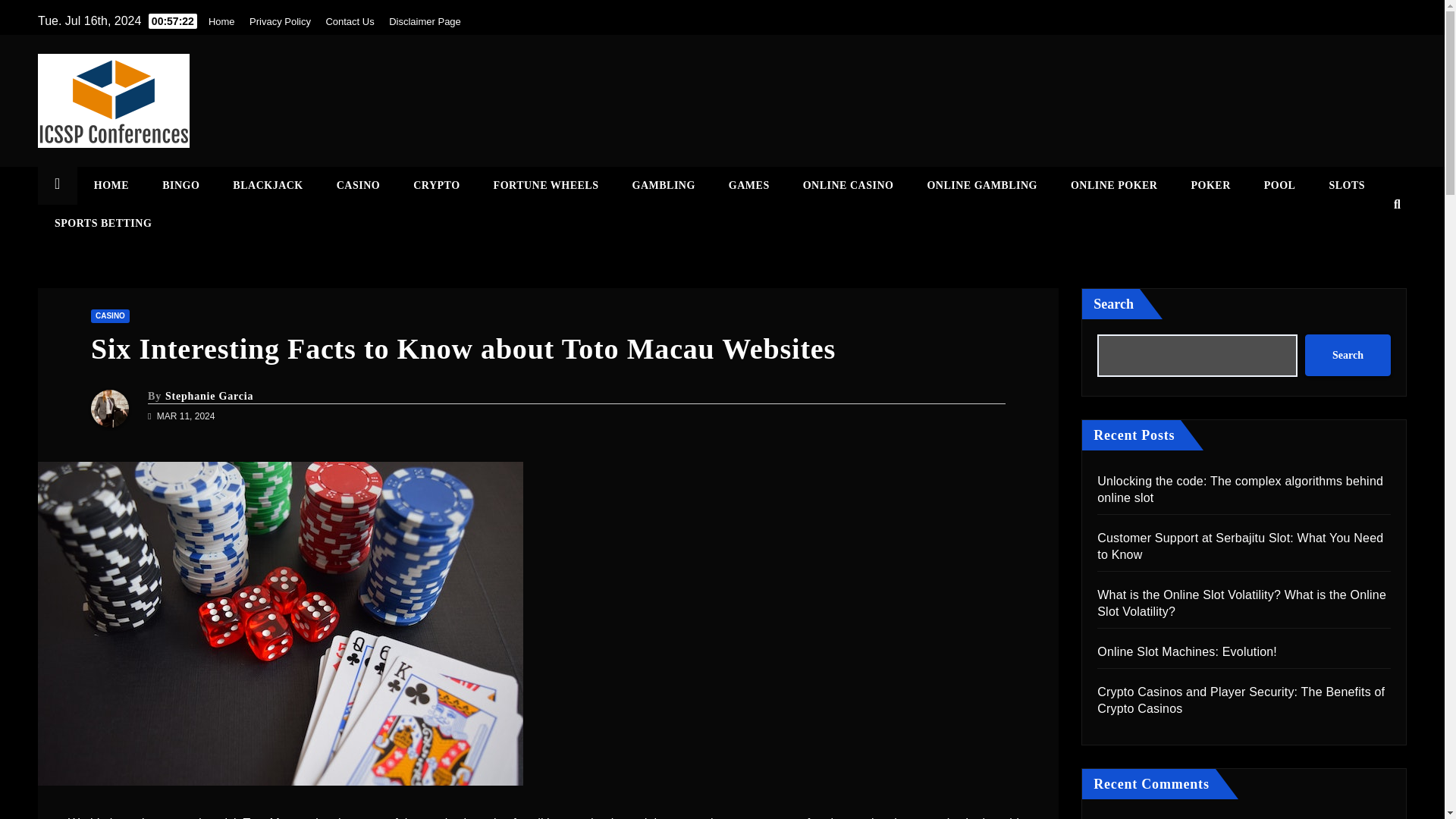 Image resolution: width=1456 pixels, height=819 pixels. I want to click on Games, so click(748, 186).